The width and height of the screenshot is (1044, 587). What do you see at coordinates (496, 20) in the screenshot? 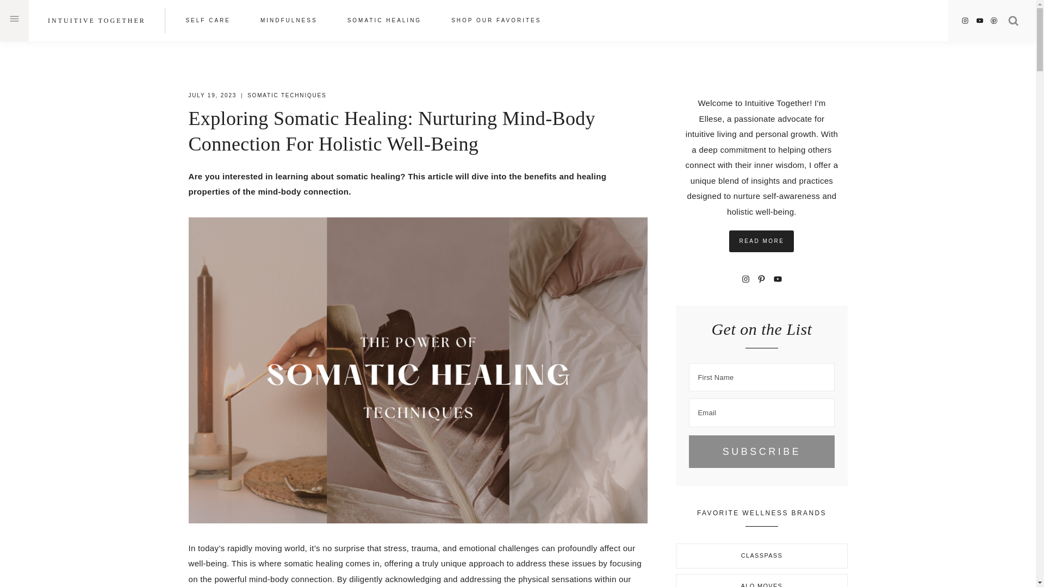
I see `SHOP OUR FAVORITES` at bounding box center [496, 20].